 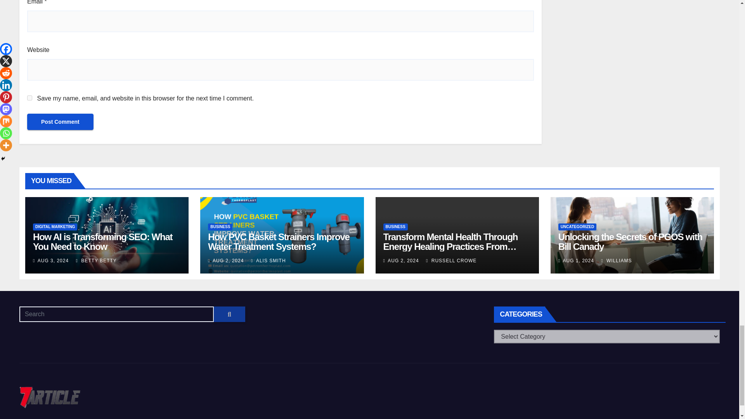 What do you see at coordinates (29, 98) in the screenshot?
I see `yes` at bounding box center [29, 98].